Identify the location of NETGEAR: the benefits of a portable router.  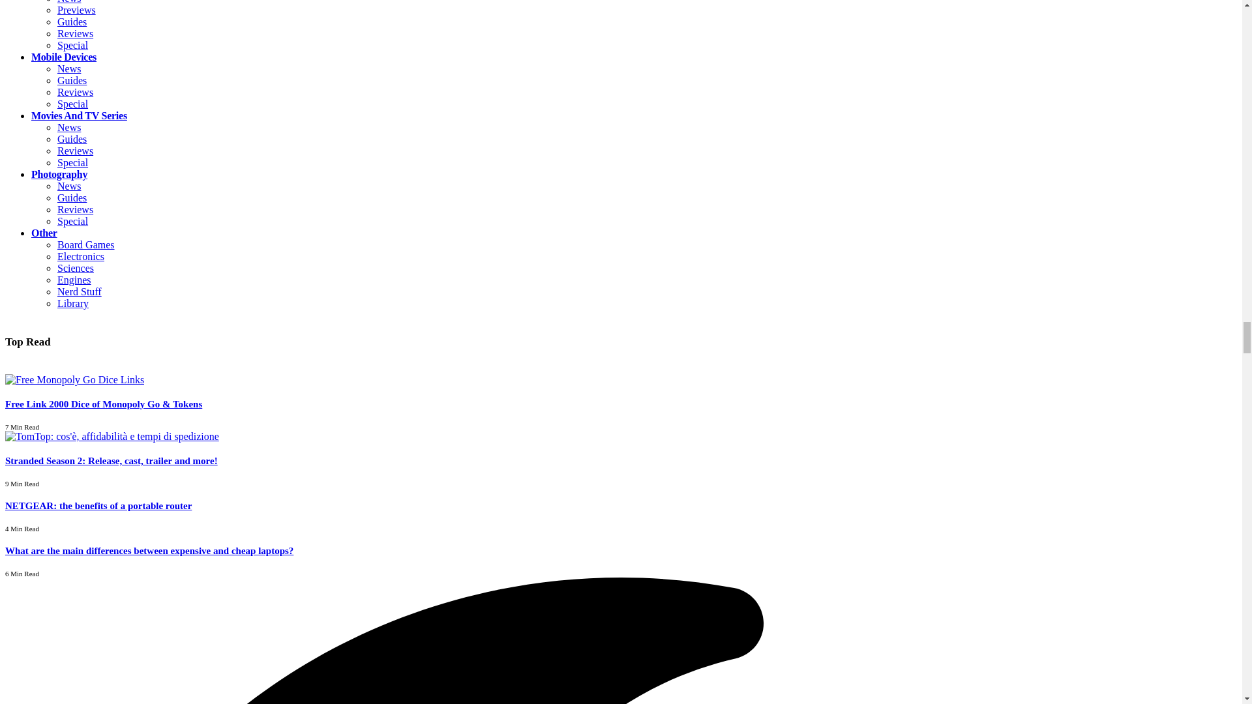
(98, 506).